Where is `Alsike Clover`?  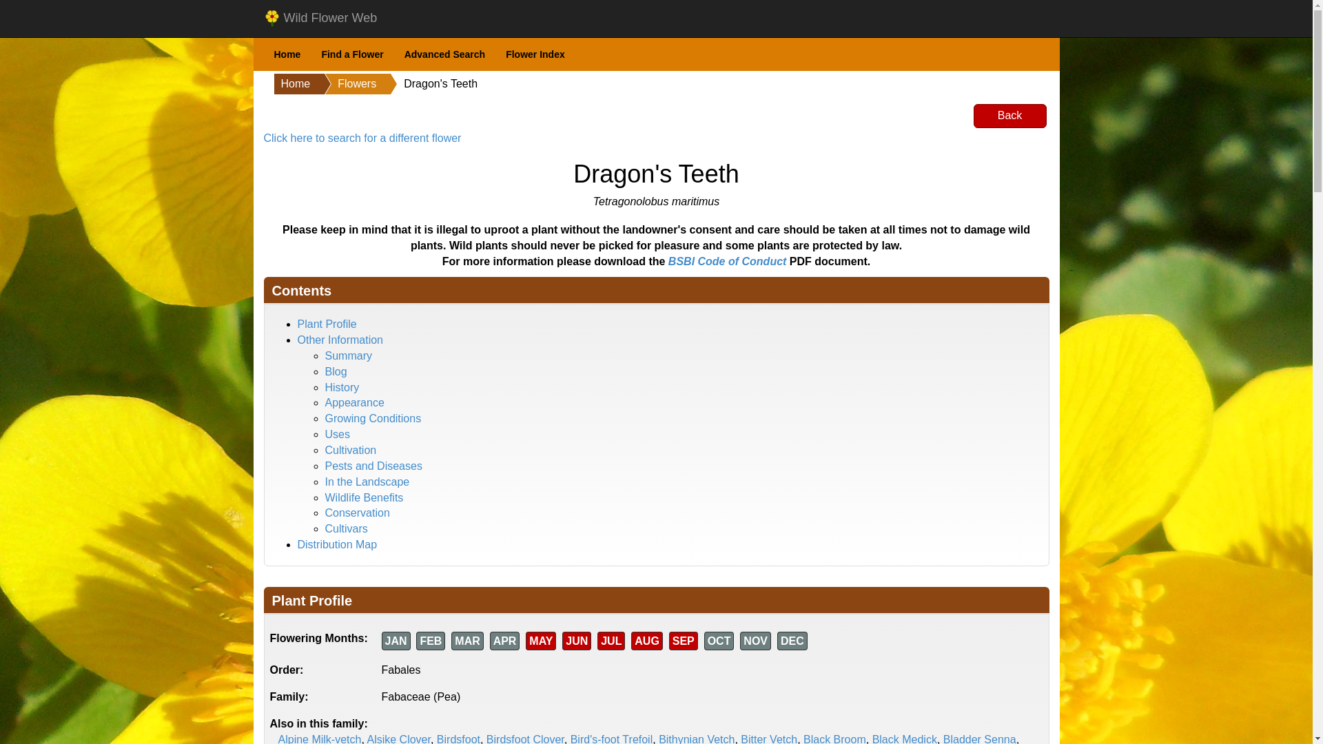
Alsike Clover is located at coordinates (398, 738).